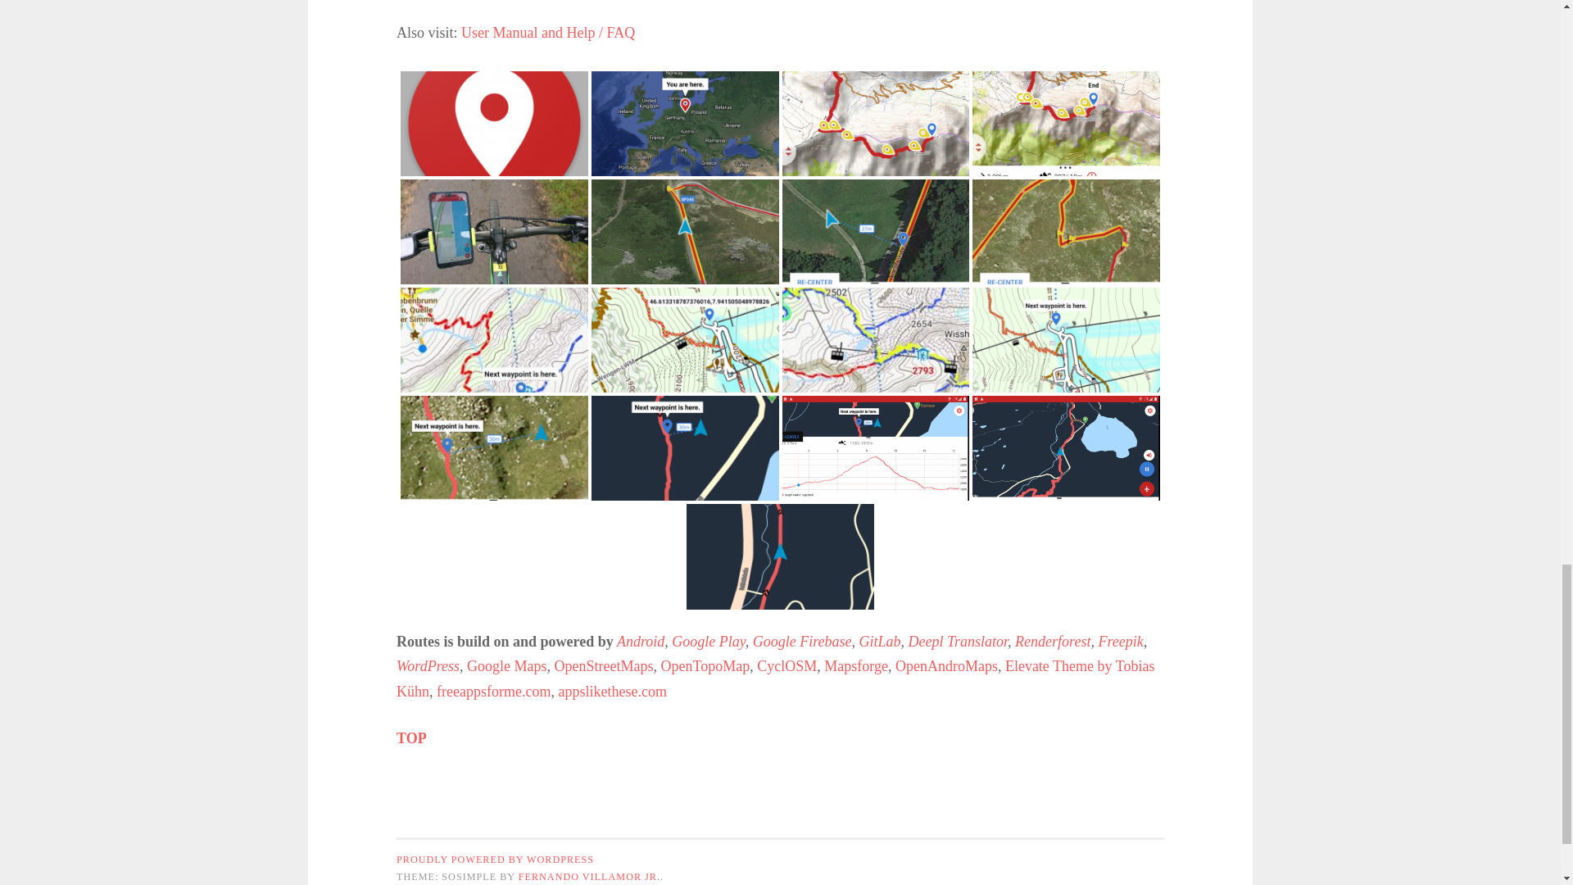 This screenshot has height=885, width=1573. What do you see at coordinates (1121, 641) in the screenshot?
I see `Freepik` at bounding box center [1121, 641].